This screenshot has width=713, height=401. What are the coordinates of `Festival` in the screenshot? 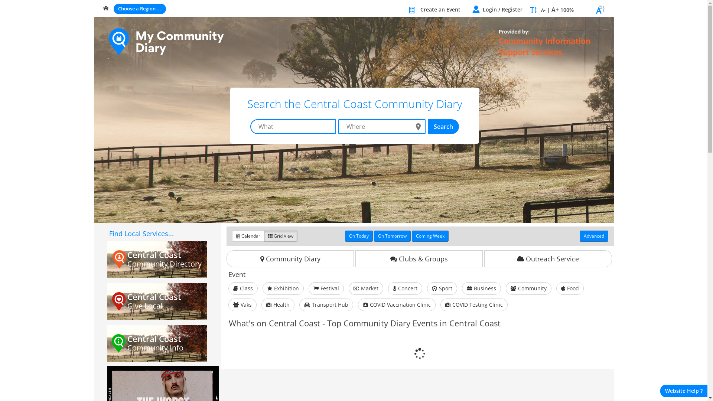 It's located at (326, 288).